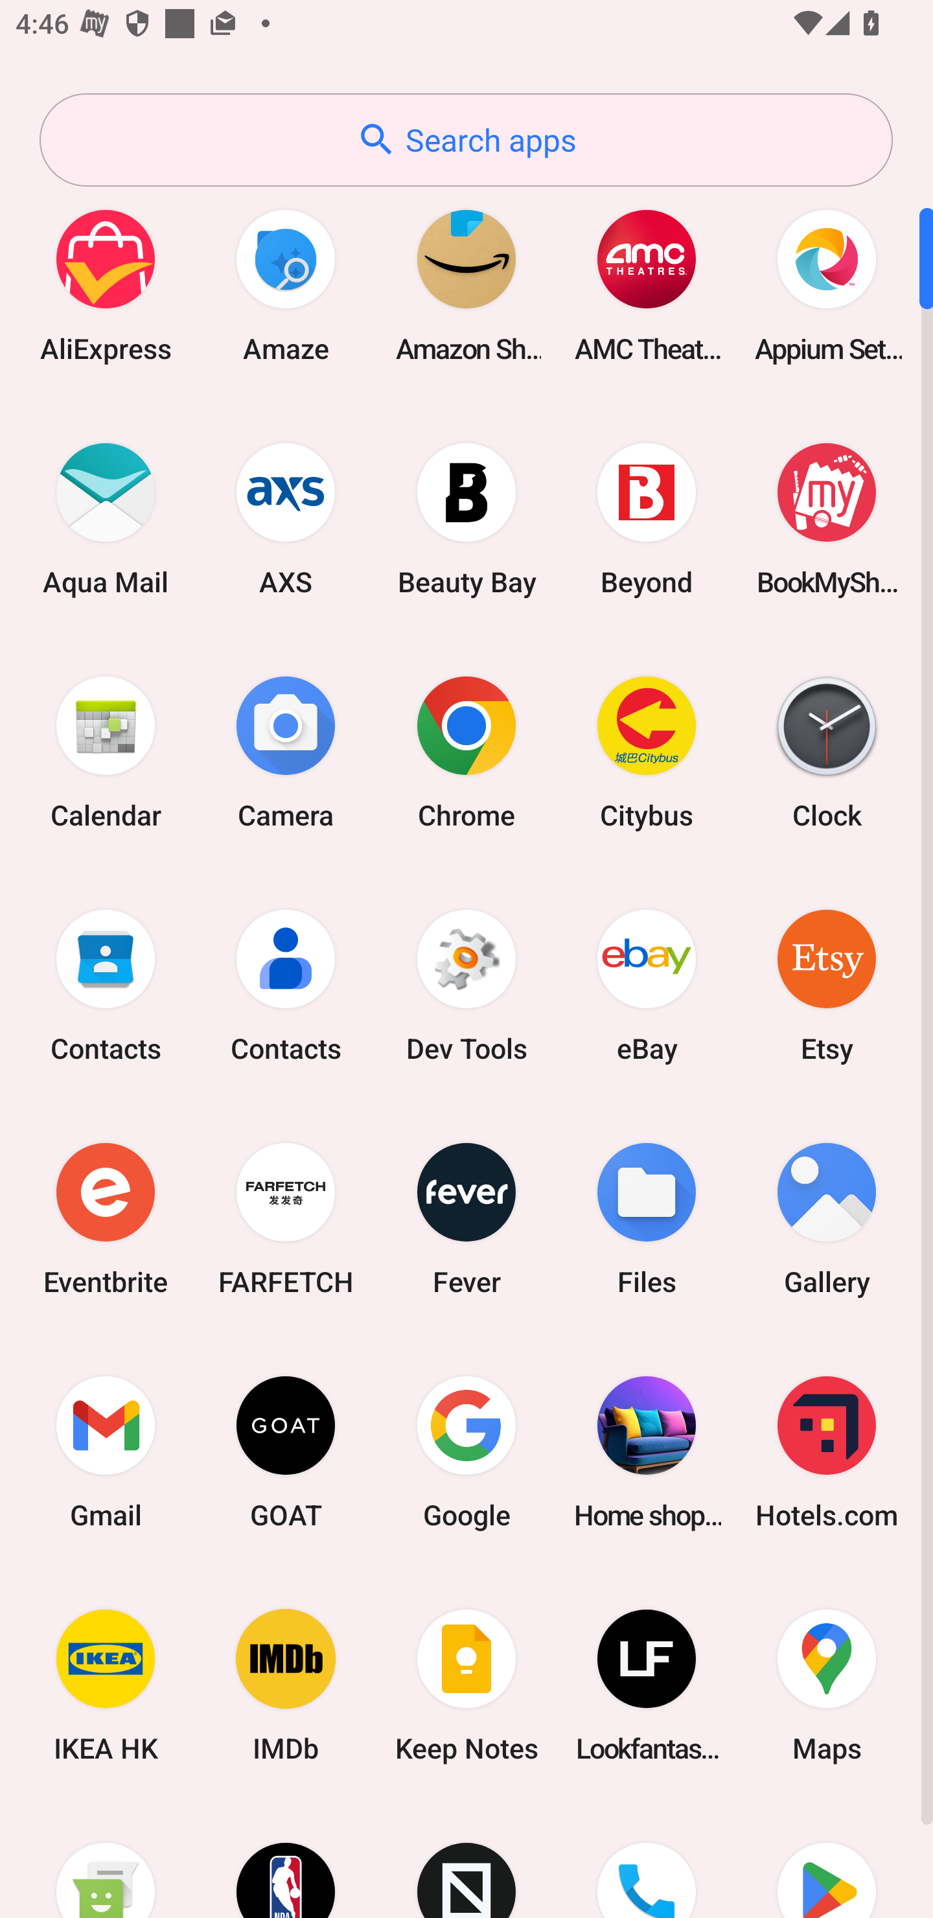  I want to click on Contacts, so click(106, 985).